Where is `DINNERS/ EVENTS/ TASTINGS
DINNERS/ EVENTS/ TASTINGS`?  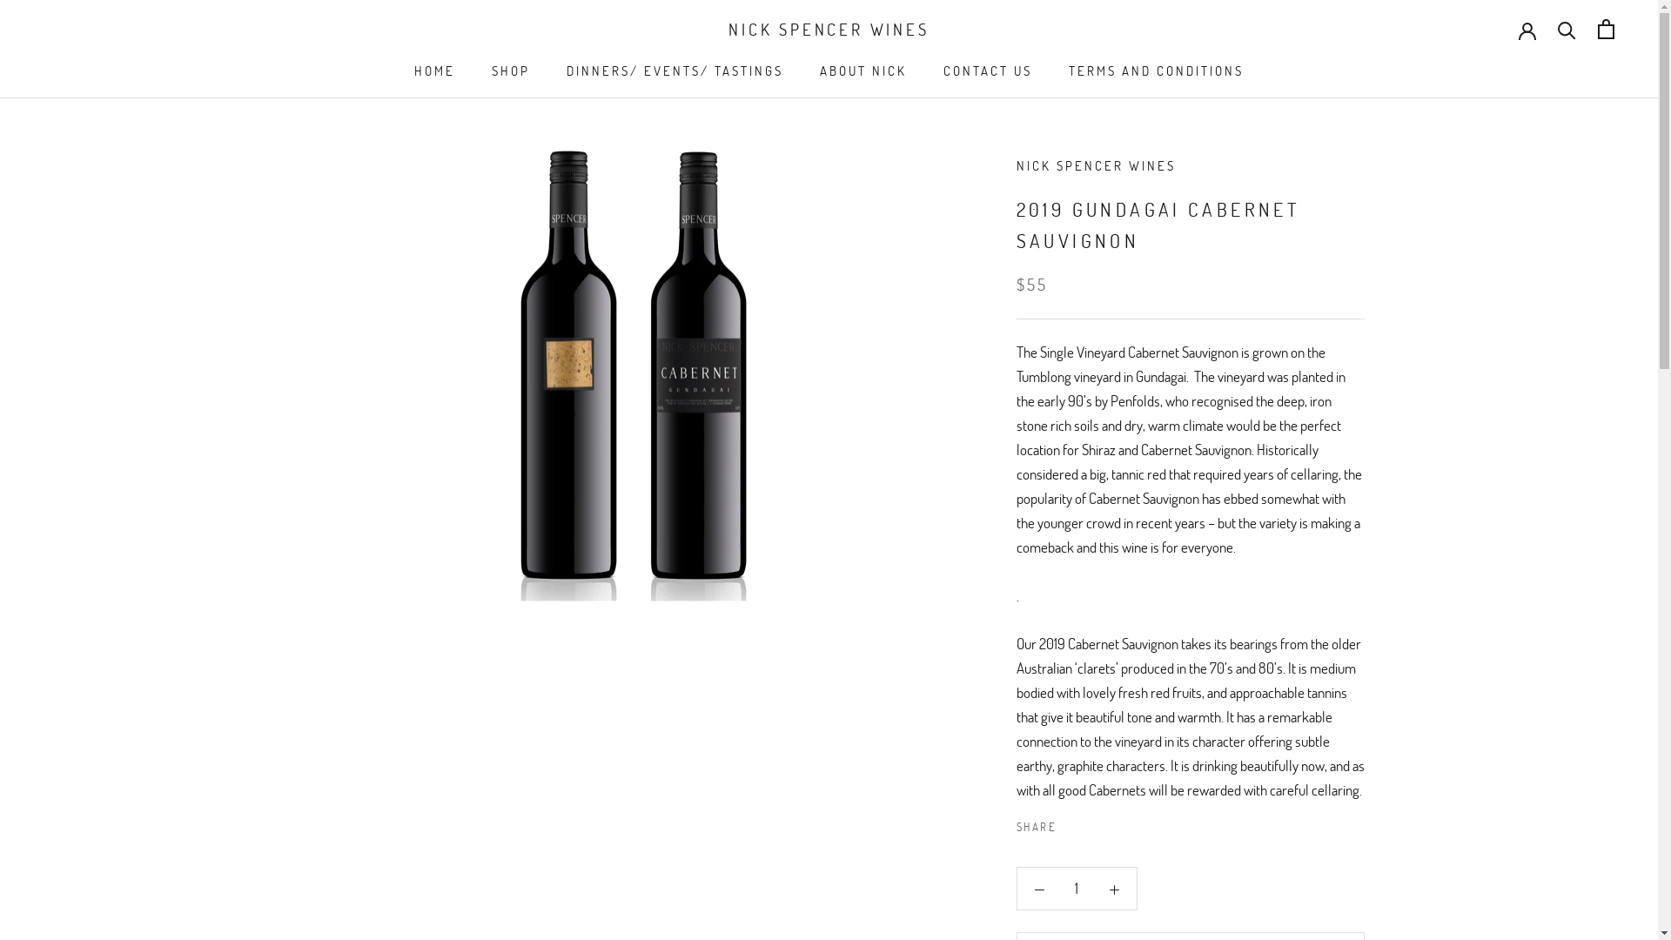
DINNERS/ EVENTS/ TASTINGS
DINNERS/ EVENTS/ TASTINGS is located at coordinates (675, 70).